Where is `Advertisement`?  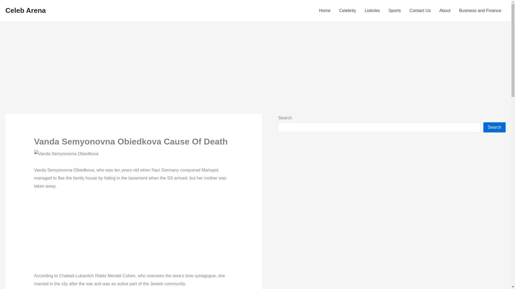 Advertisement is located at coordinates (134, 234).